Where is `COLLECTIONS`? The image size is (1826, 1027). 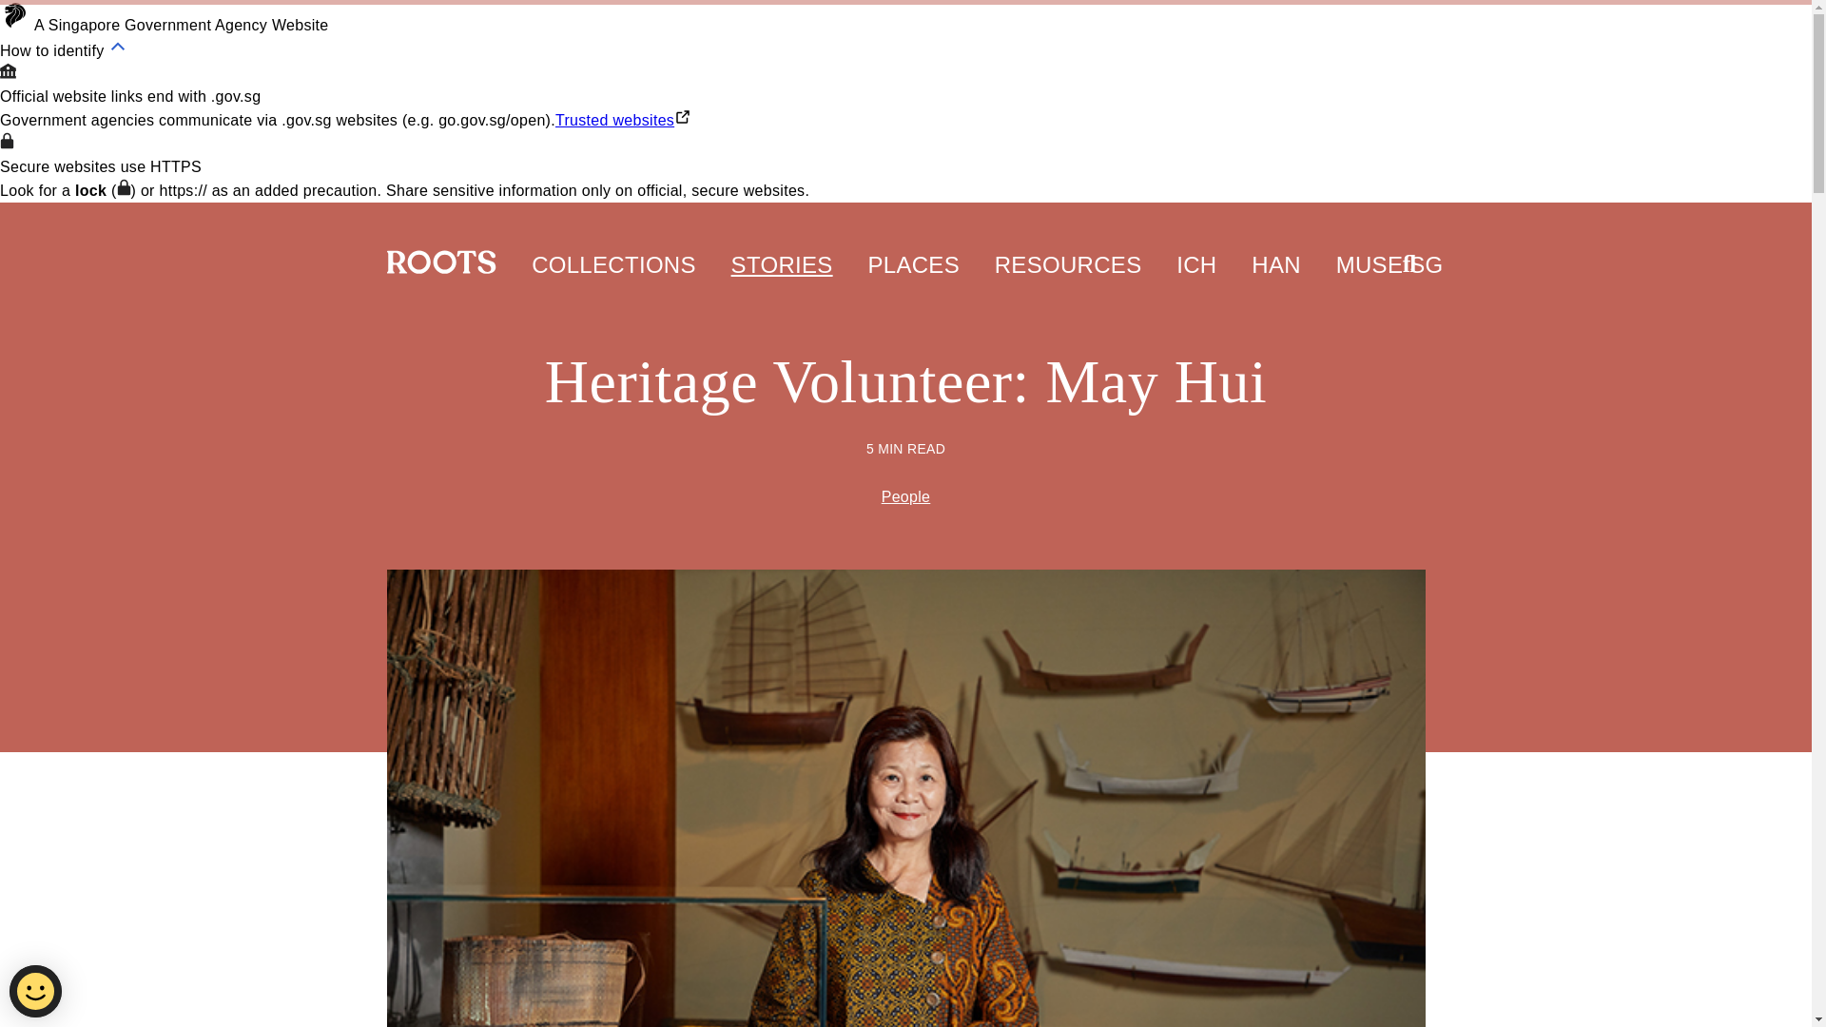
COLLECTIONS is located at coordinates (612, 251).